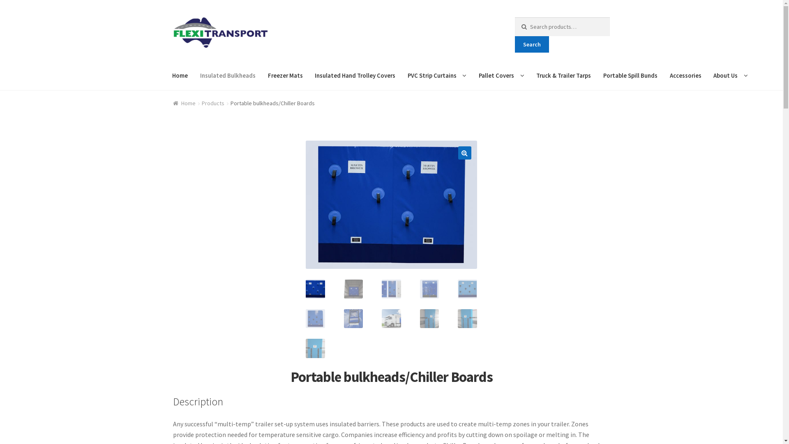  I want to click on Products, so click(213, 103).